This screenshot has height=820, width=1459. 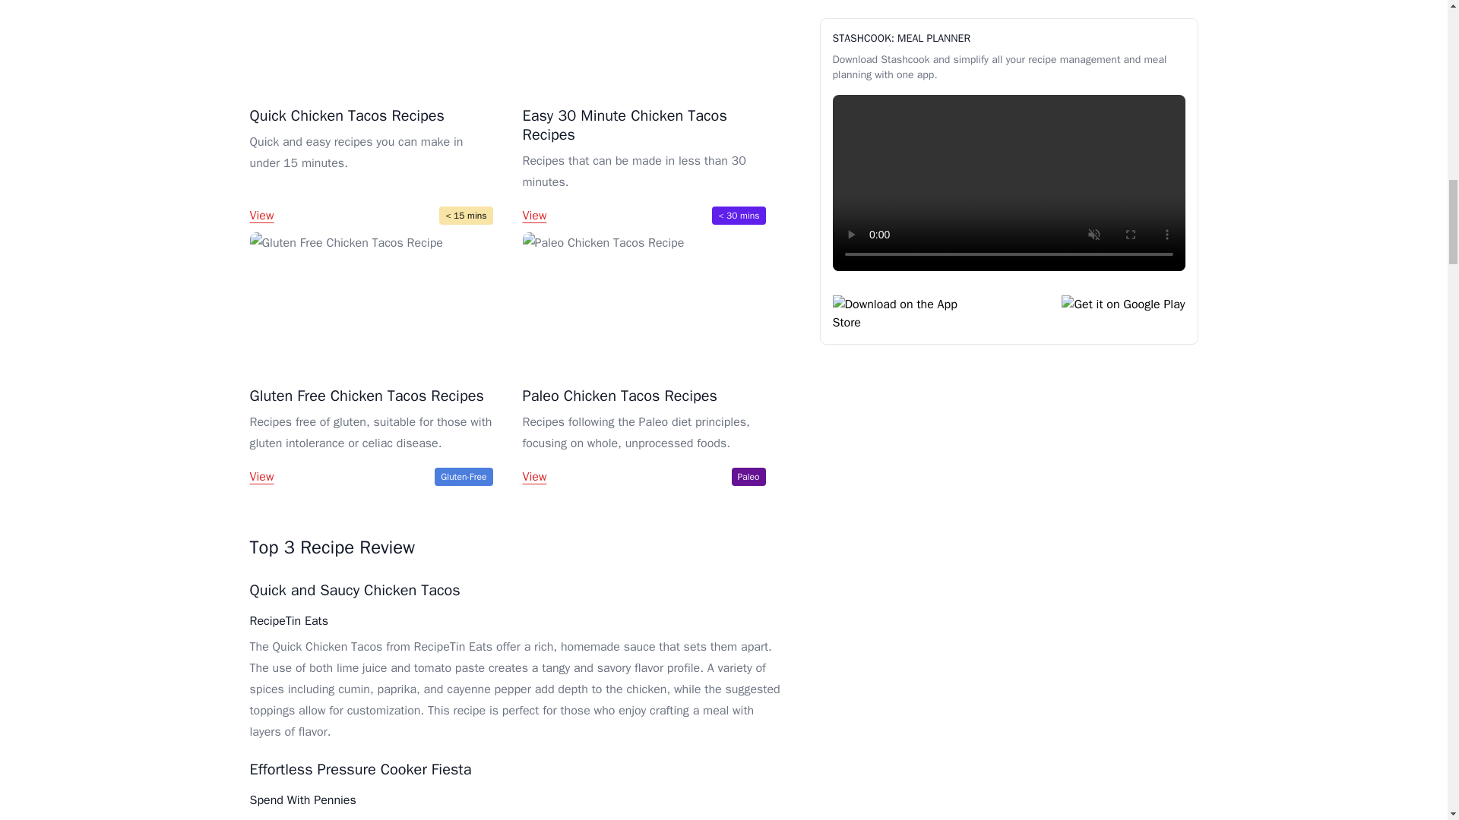 I want to click on Gluten-Free, so click(x=464, y=477).